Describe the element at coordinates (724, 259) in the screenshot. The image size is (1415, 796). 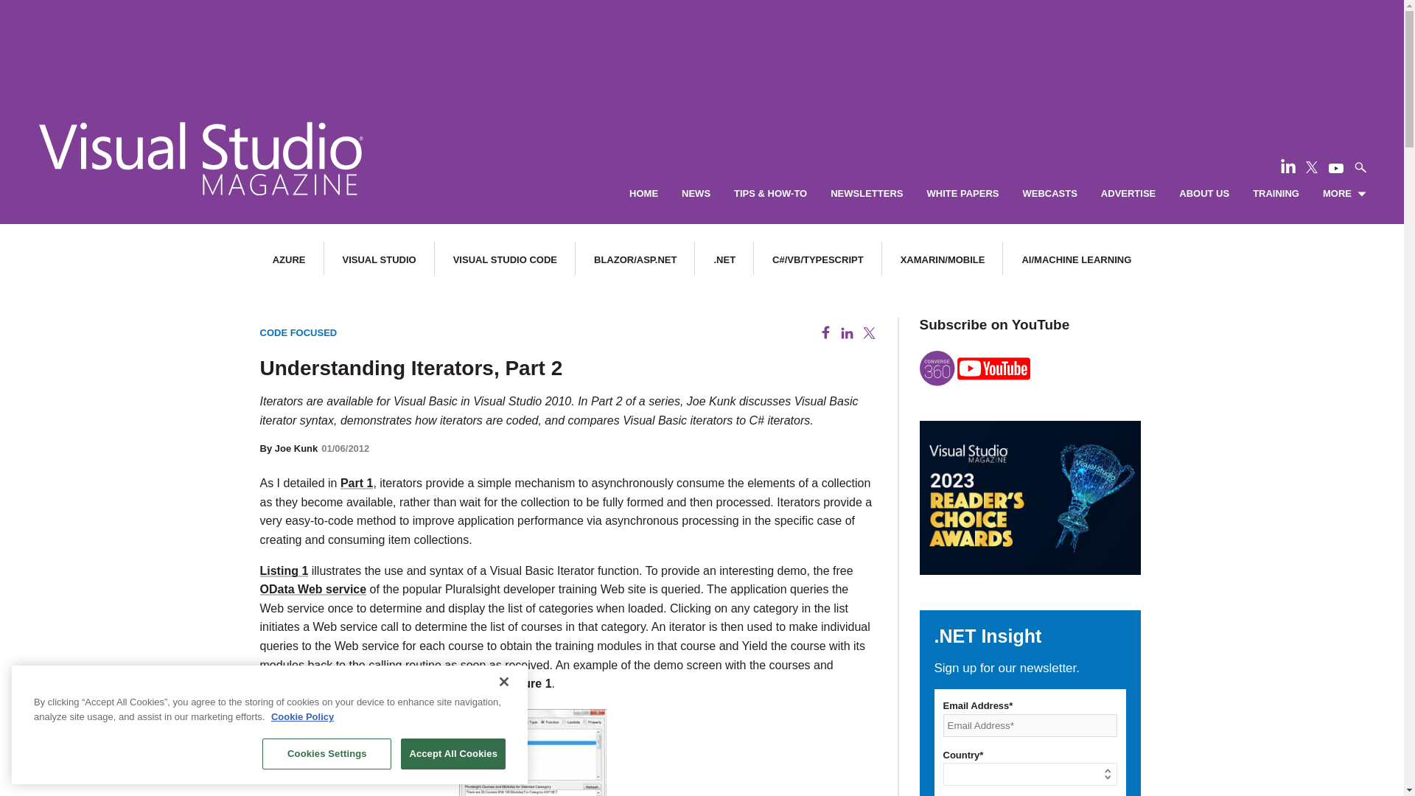
I see `.NET` at that location.